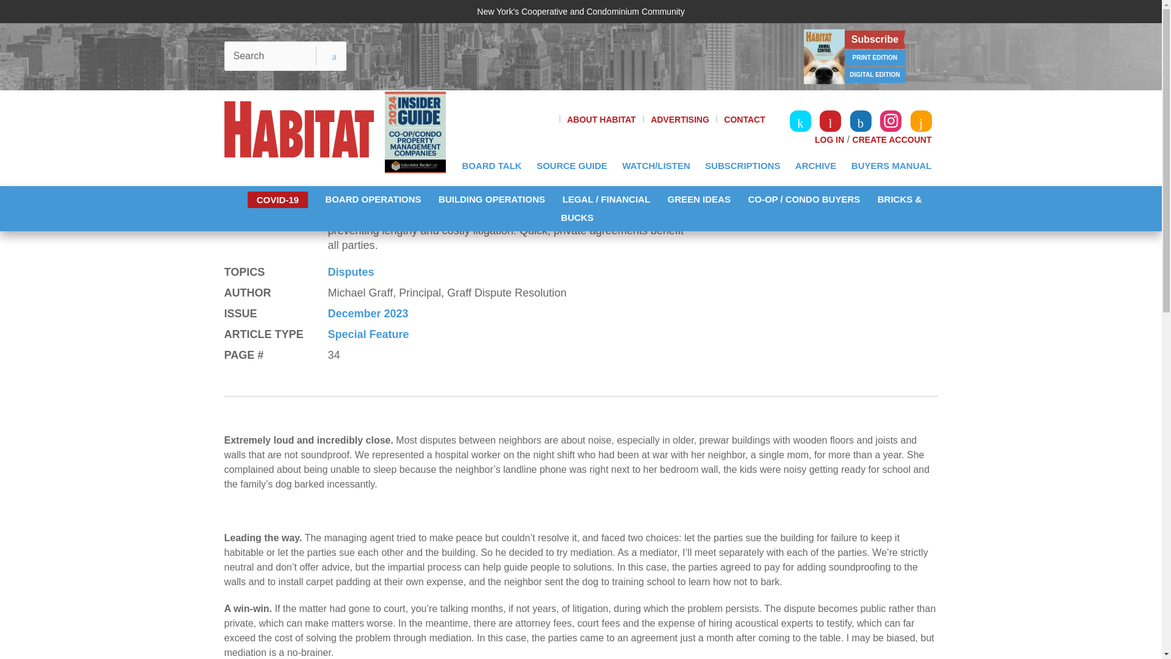  What do you see at coordinates (742, 166) in the screenshot?
I see `SUBSCRIPTIONS` at bounding box center [742, 166].